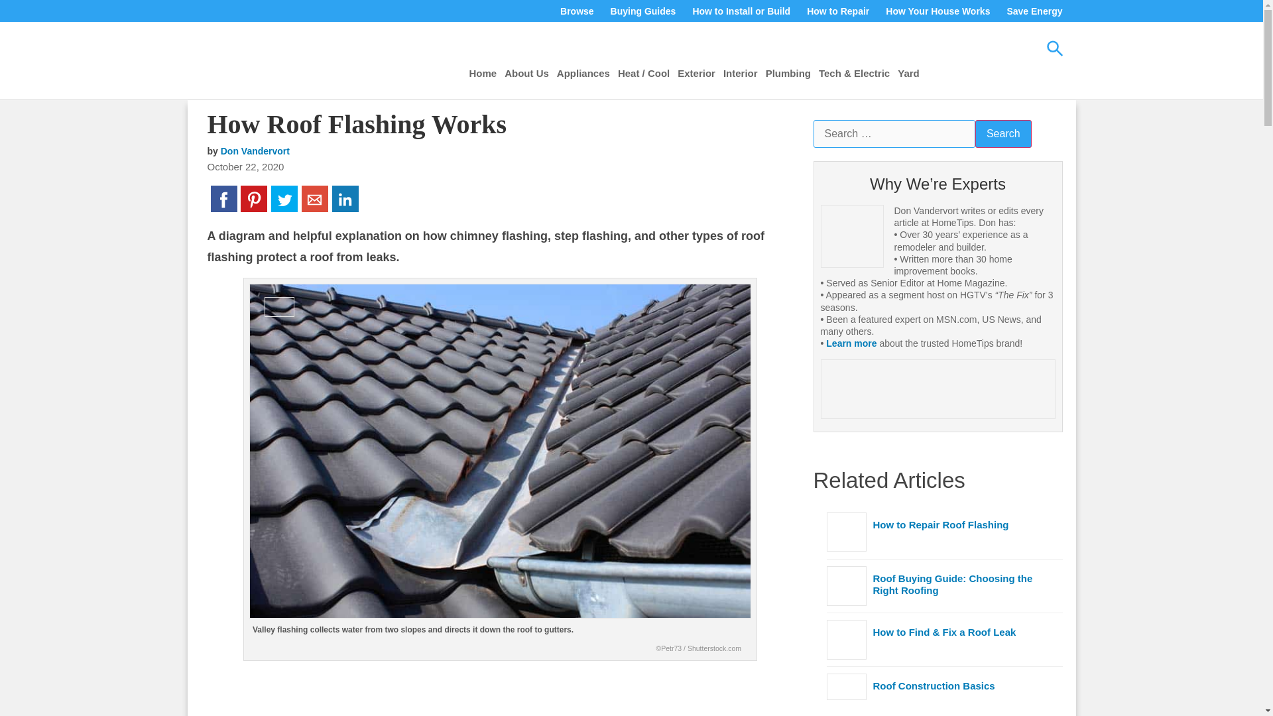 Image resolution: width=1273 pixels, height=716 pixels. I want to click on Appliances, so click(583, 73).